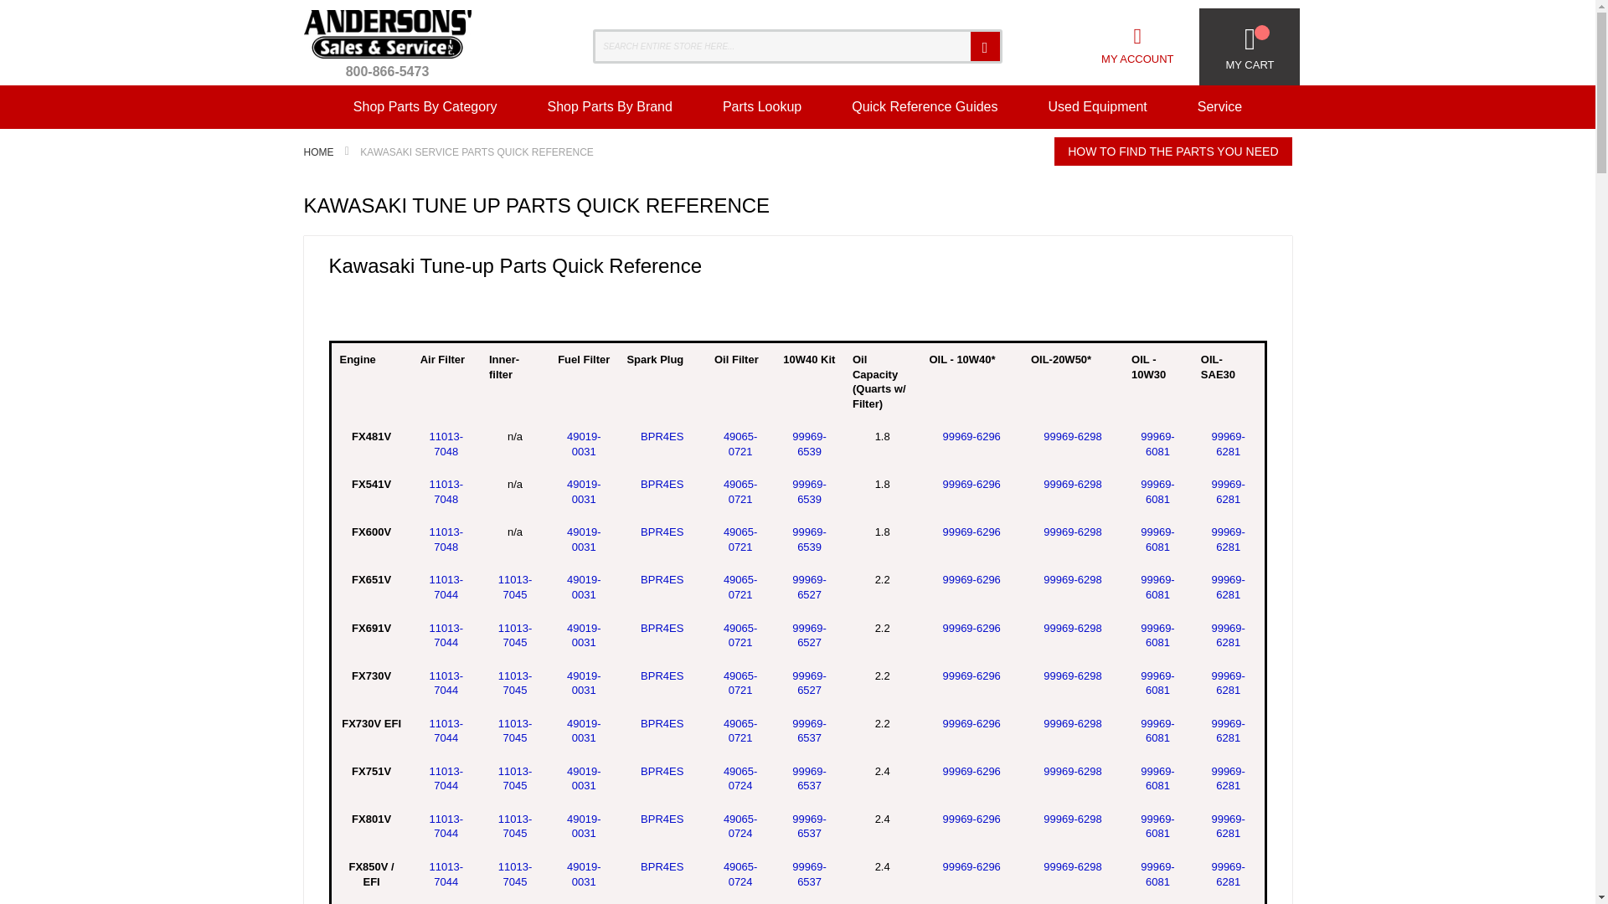 The image size is (1608, 904). Describe the element at coordinates (320, 152) in the screenshot. I see `Go to Home Page` at that location.